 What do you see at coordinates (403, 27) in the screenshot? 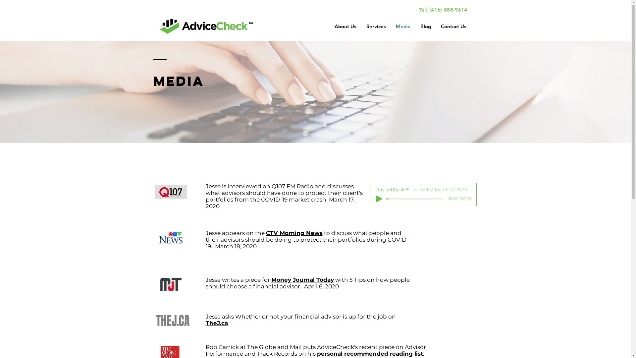
I see `Media` at bounding box center [403, 27].